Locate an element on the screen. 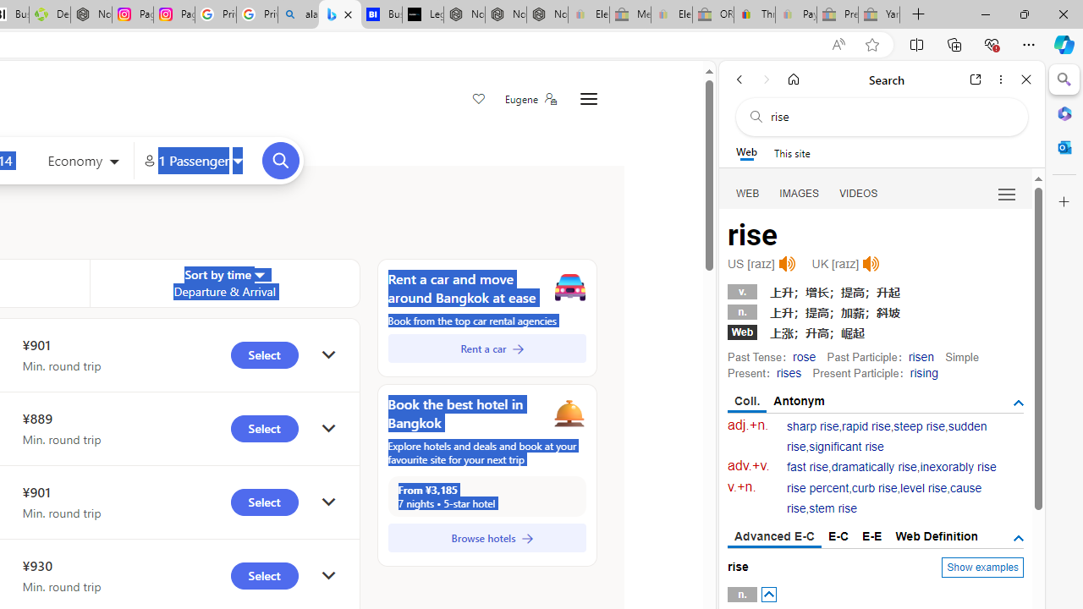 The image size is (1083, 609). E-E is located at coordinates (871, 536).